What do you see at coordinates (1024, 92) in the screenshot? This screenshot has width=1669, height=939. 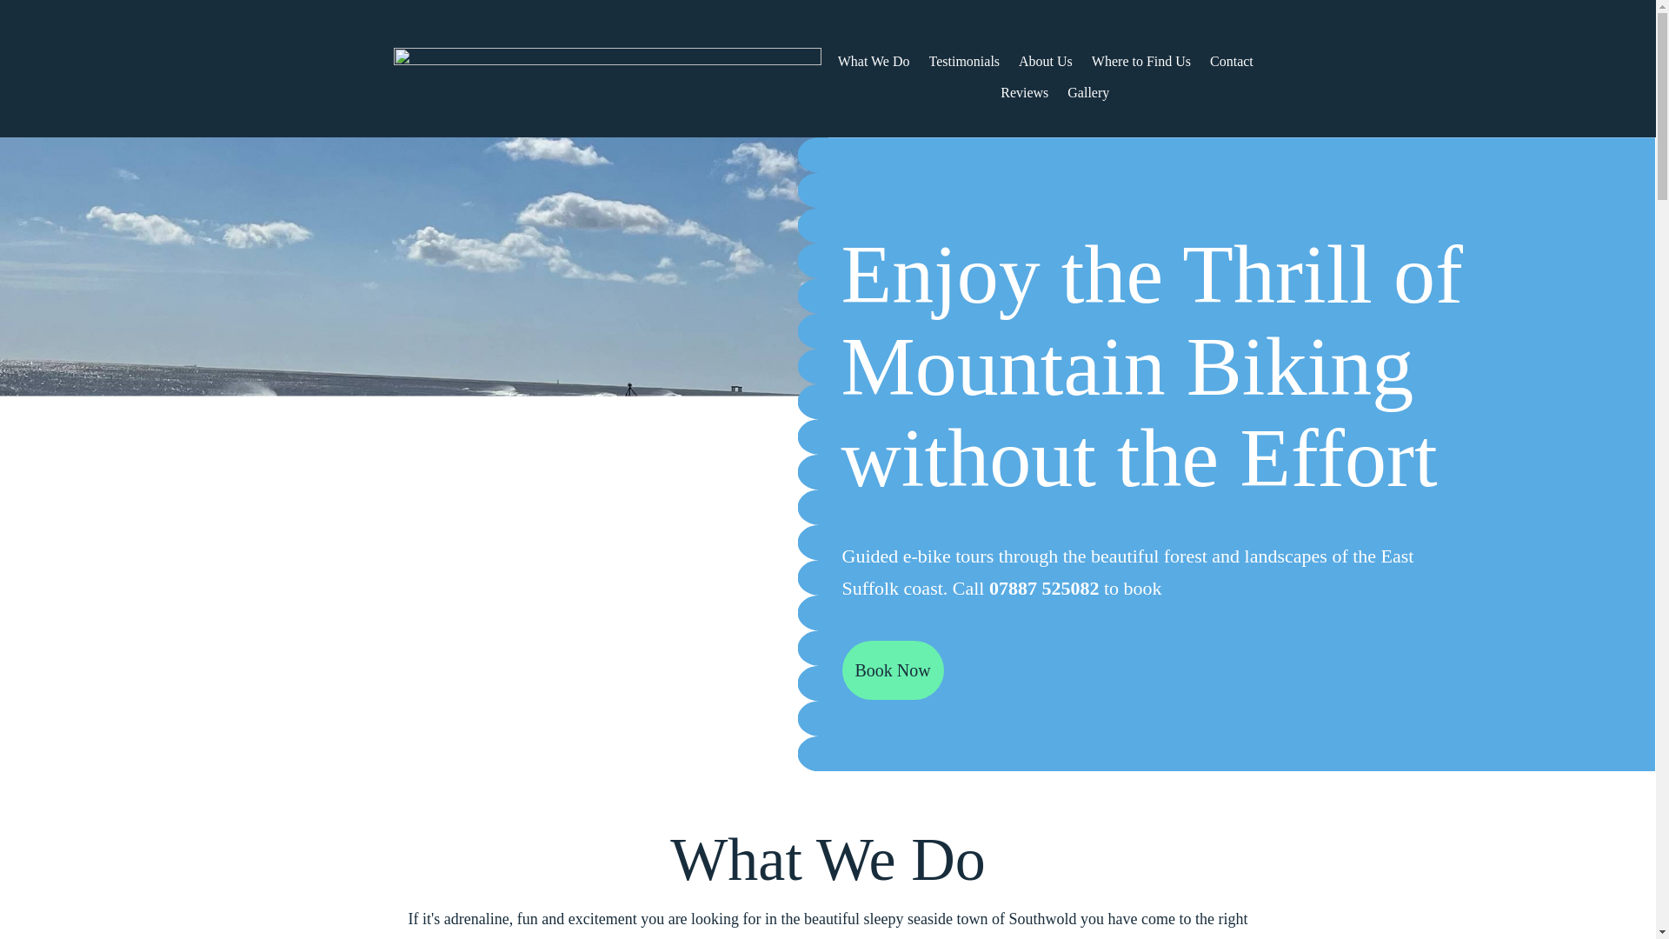 I see `Reviews` at bounding box center [1024, 92].